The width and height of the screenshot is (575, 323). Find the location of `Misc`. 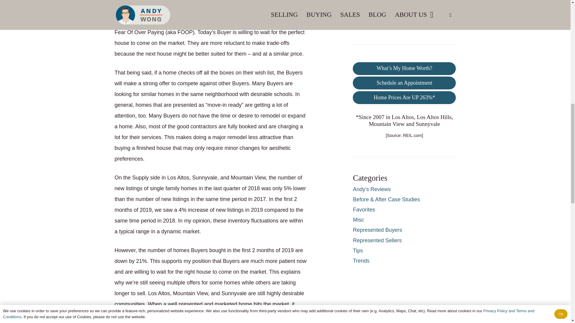

Misc is located at coordinates (358, 220).